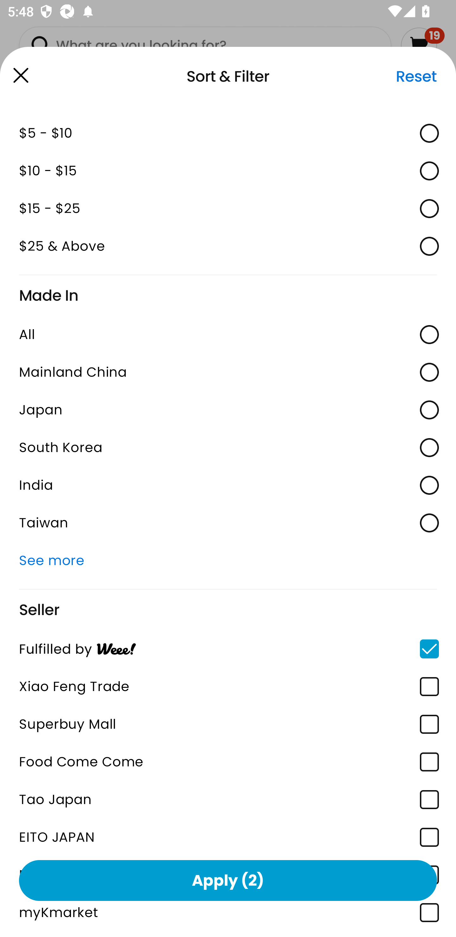 Image resolution: width=456 pixels, height=937 pixels. I want to click on See more, so click(228, 560).